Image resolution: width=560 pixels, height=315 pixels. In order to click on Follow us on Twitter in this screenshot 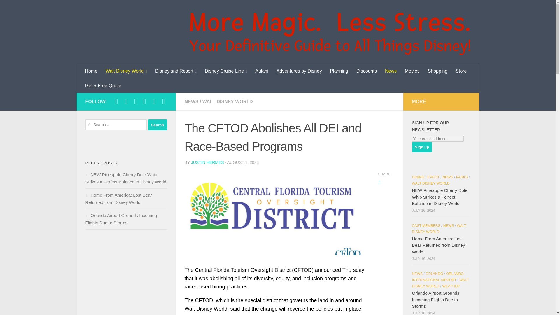, I will do `click(135, 101)`.